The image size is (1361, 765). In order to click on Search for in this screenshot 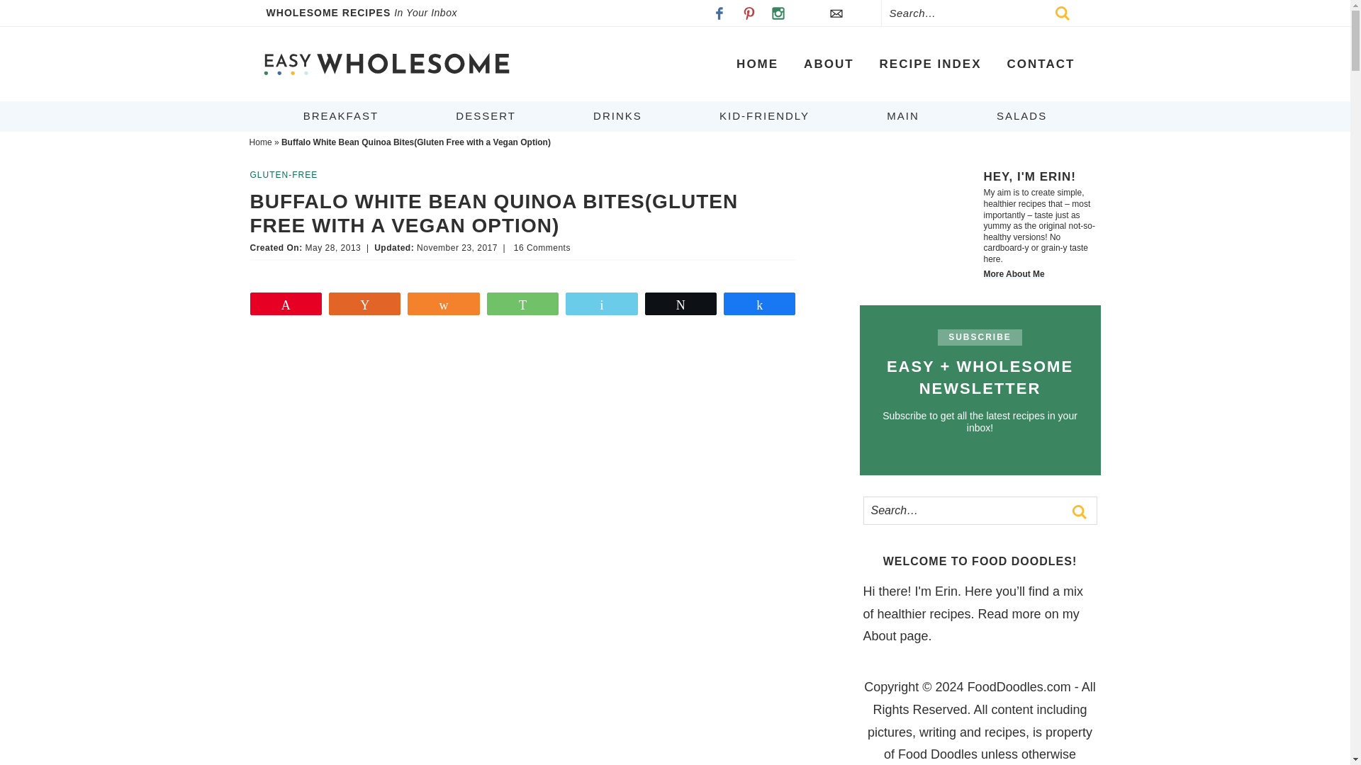, I will do `click(979, 510)`.